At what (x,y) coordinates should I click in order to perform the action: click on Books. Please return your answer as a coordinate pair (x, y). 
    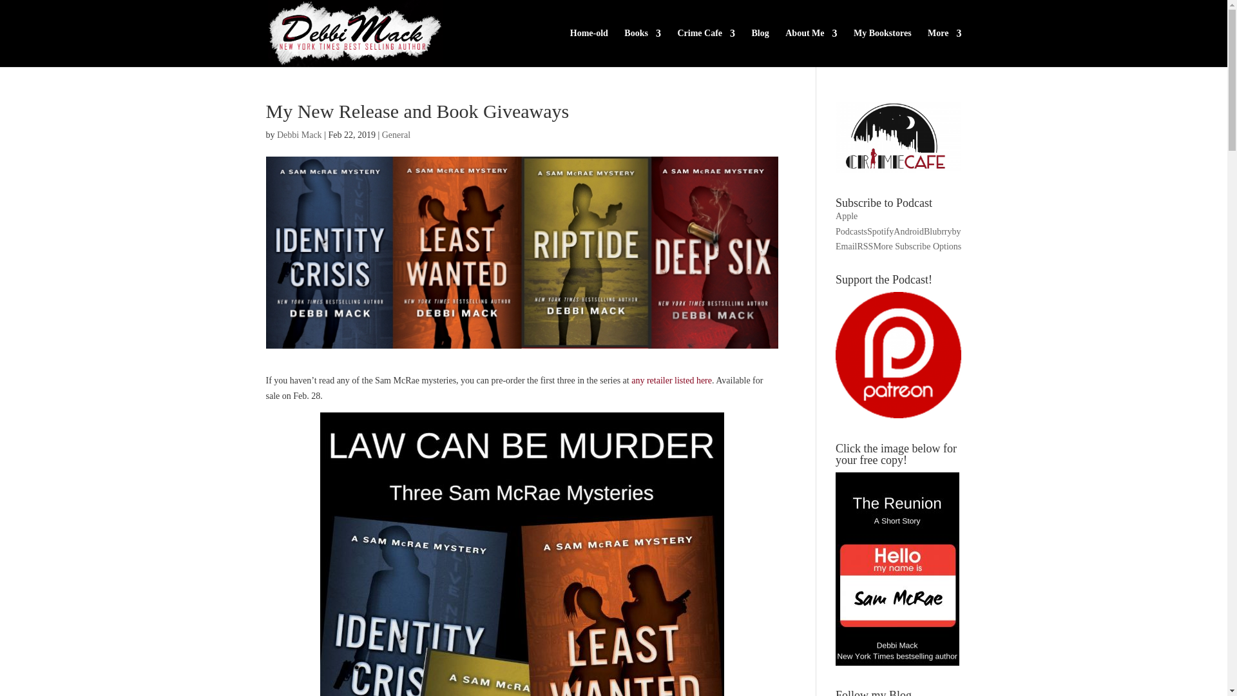
    Looking at the image, I should click on (642, 48).